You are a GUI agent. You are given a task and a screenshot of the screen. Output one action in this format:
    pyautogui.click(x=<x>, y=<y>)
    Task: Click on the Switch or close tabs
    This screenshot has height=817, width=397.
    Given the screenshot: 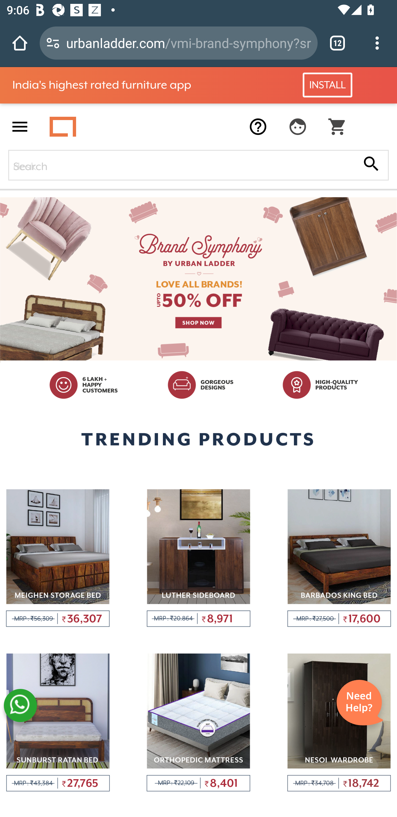 What is the action you would take?
    pyautogui.click(x=337, y=43)
    